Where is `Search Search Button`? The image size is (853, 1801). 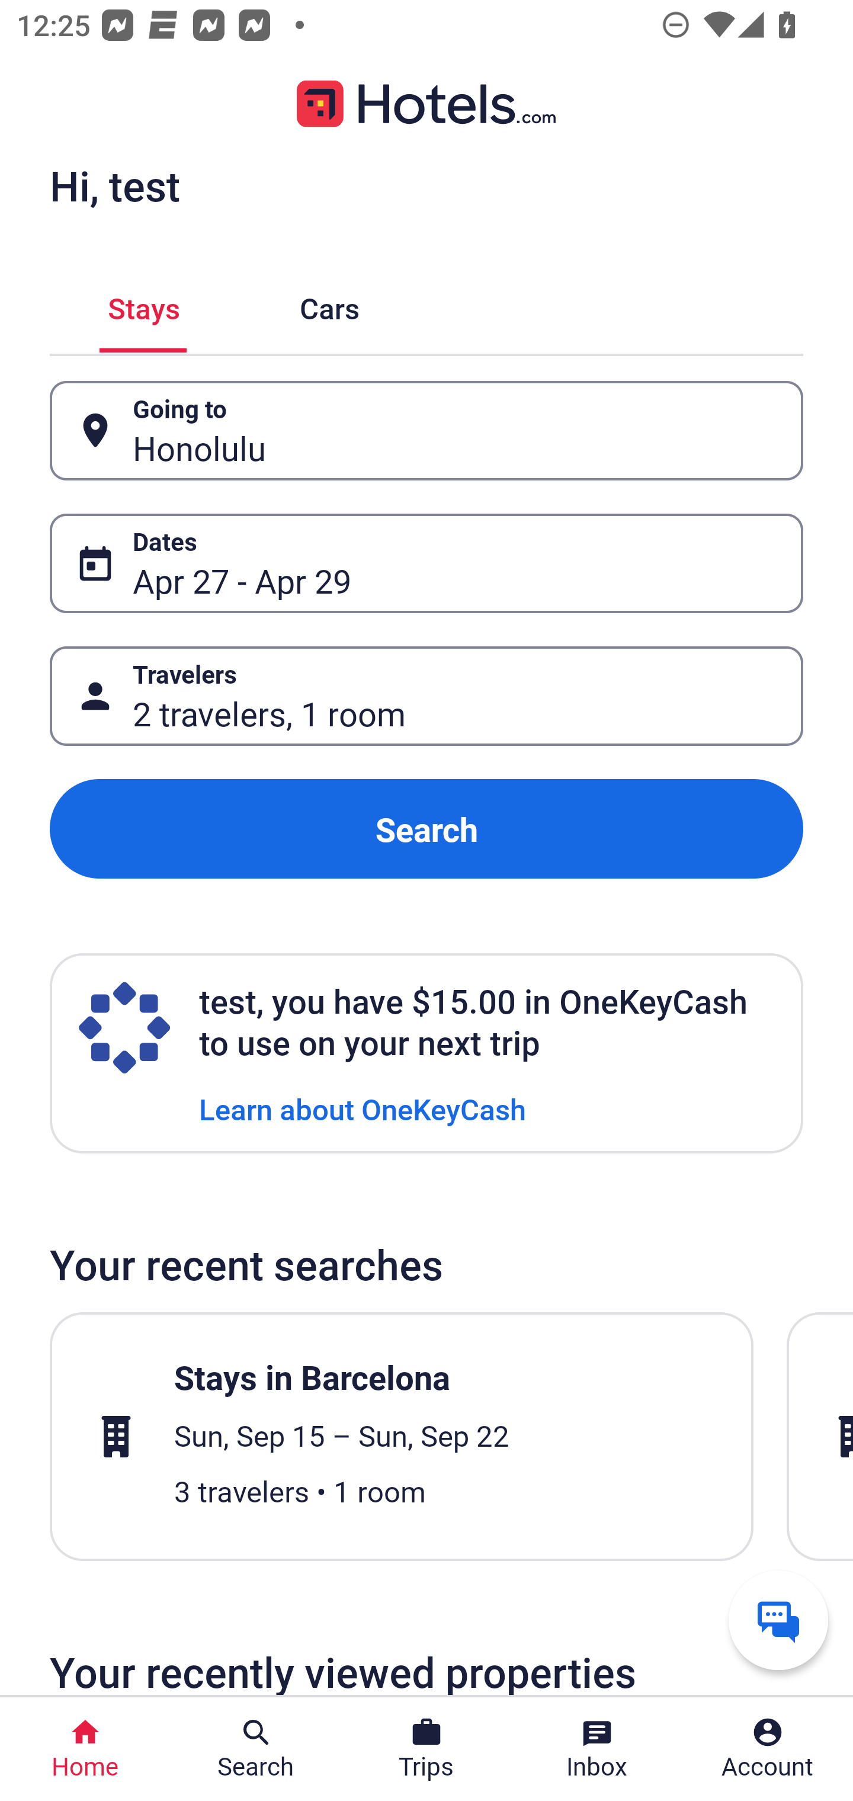 Search Search Button is located at coordinates (256, 1749).